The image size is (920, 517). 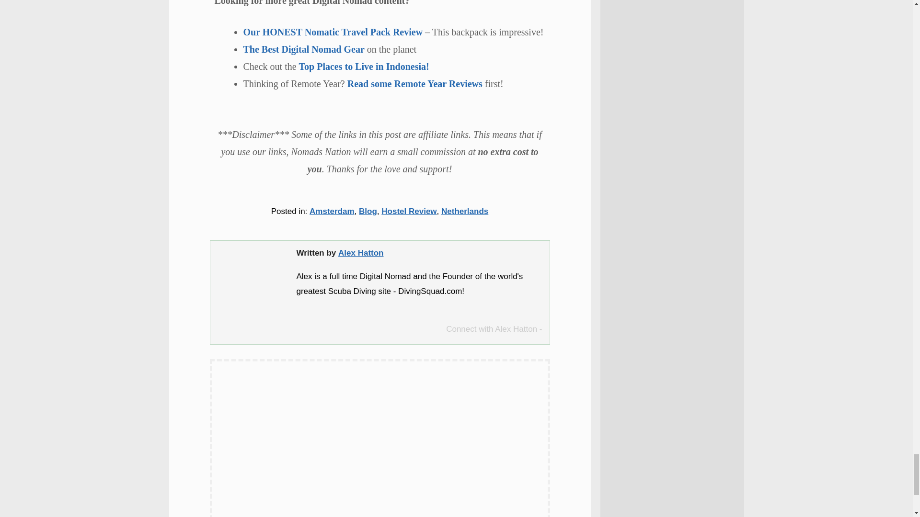 What do you see at coordinates (333, 32) in the screenshot?
I see `Our HONEST Nomatic Travel Pack Review` at bounding box center [333, 32].